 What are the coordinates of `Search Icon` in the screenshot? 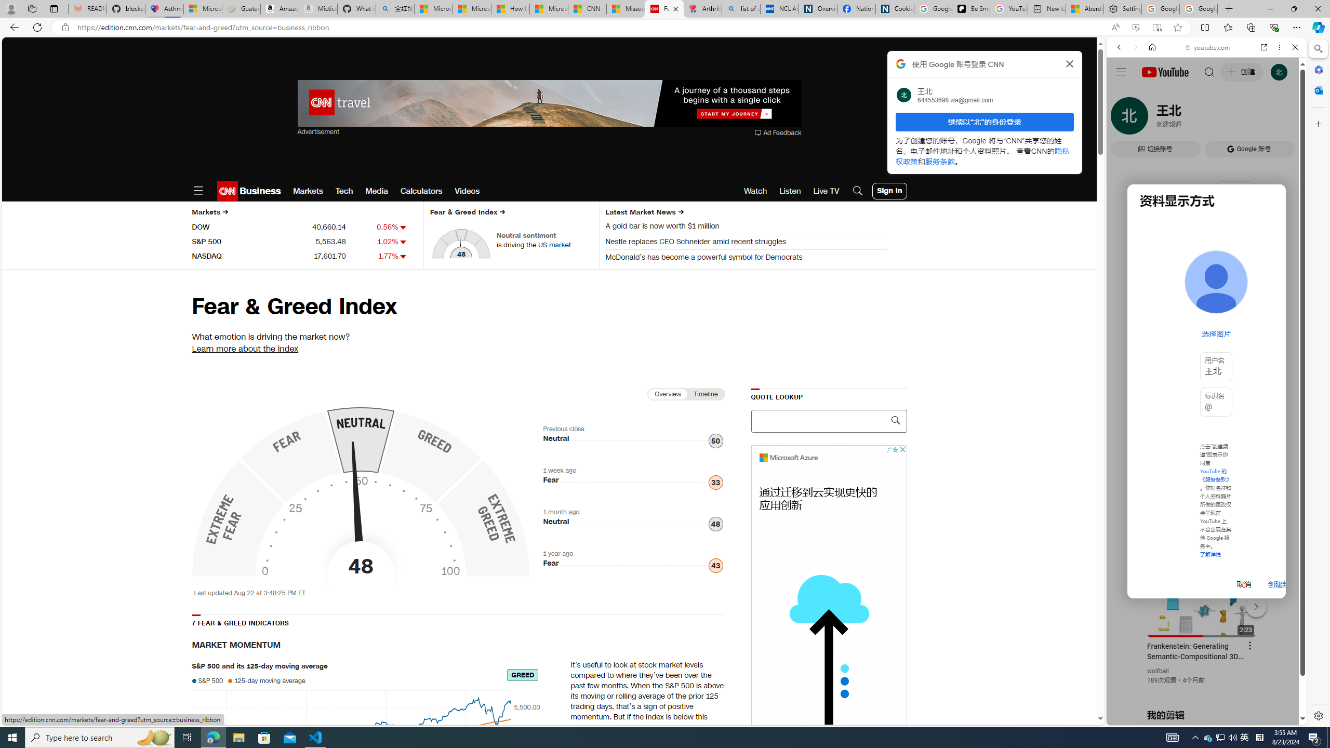 It's located at (858, 191).